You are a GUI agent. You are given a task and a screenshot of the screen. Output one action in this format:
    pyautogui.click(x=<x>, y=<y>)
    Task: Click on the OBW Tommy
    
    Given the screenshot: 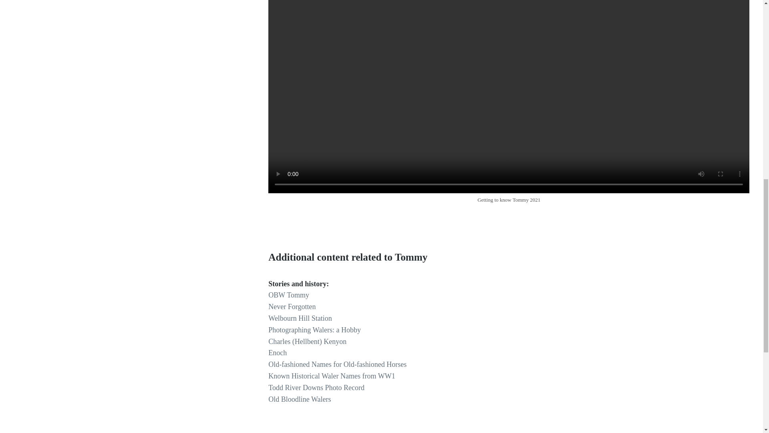 What is the action you would take?
    pyautogui.click(x=288, y=295)
    